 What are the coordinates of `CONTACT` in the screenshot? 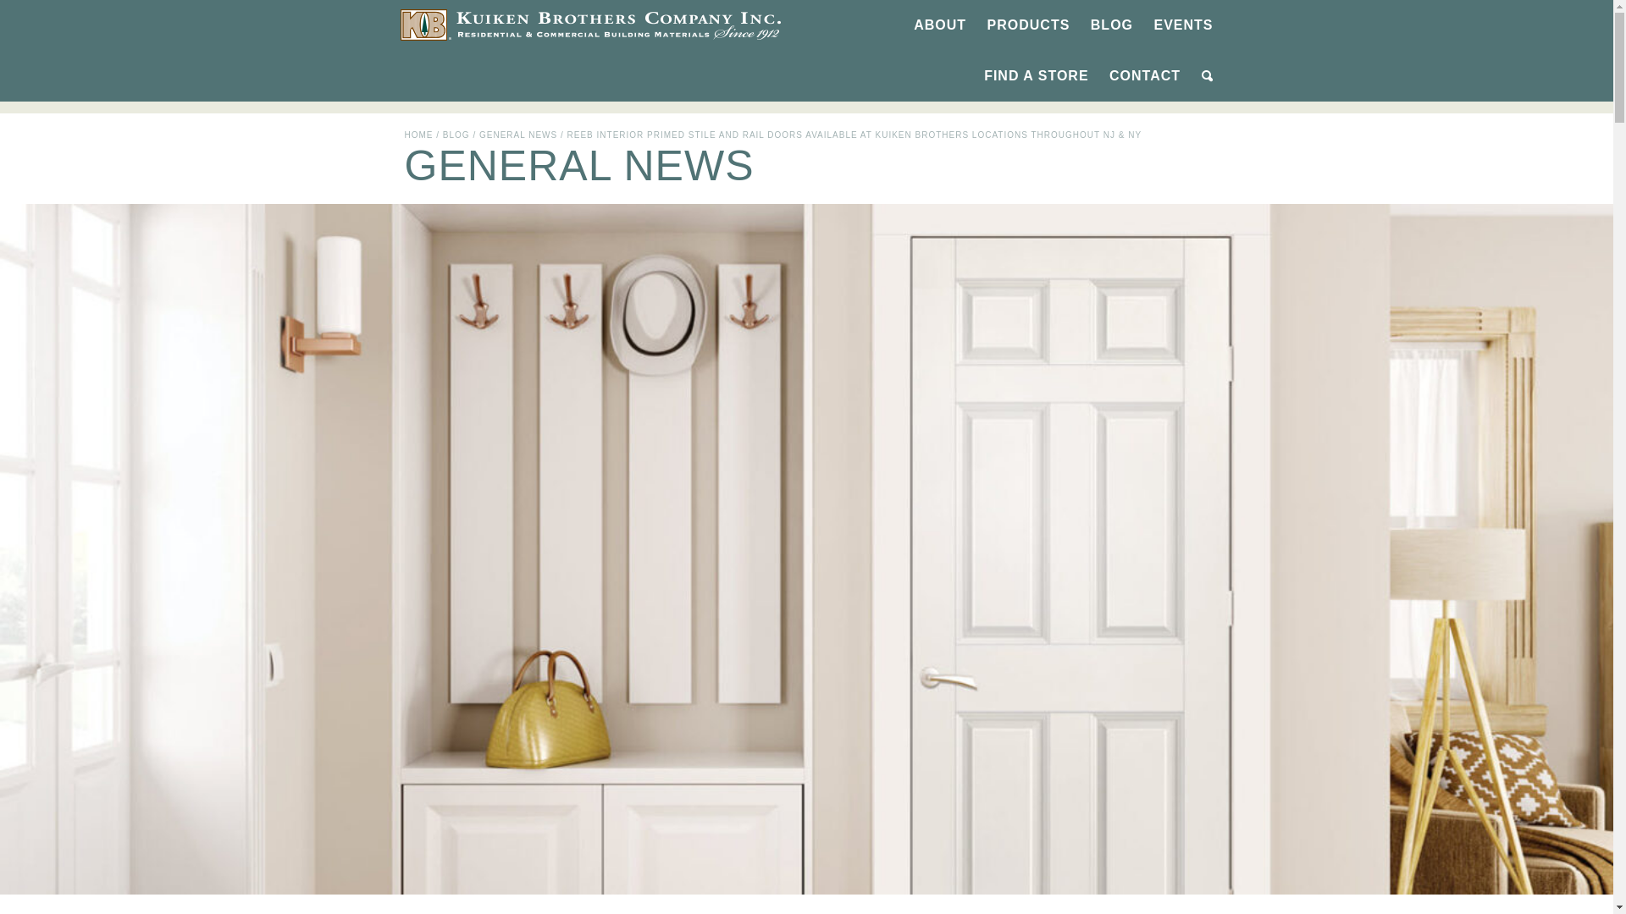 It's located at (1144, 76).